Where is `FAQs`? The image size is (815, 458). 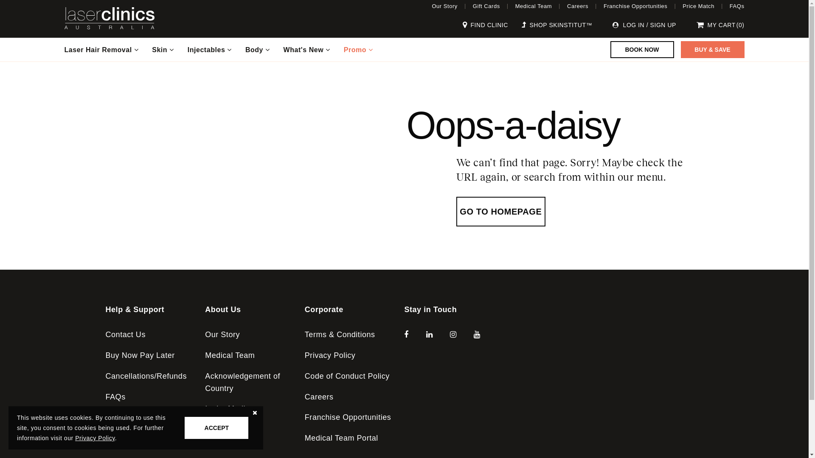 FAQs is located at coordinates (737, 6).